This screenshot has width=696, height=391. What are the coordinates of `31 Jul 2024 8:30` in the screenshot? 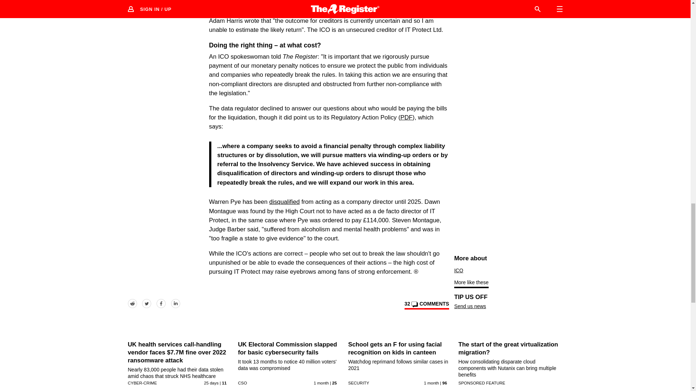 It's located at (321, 383).